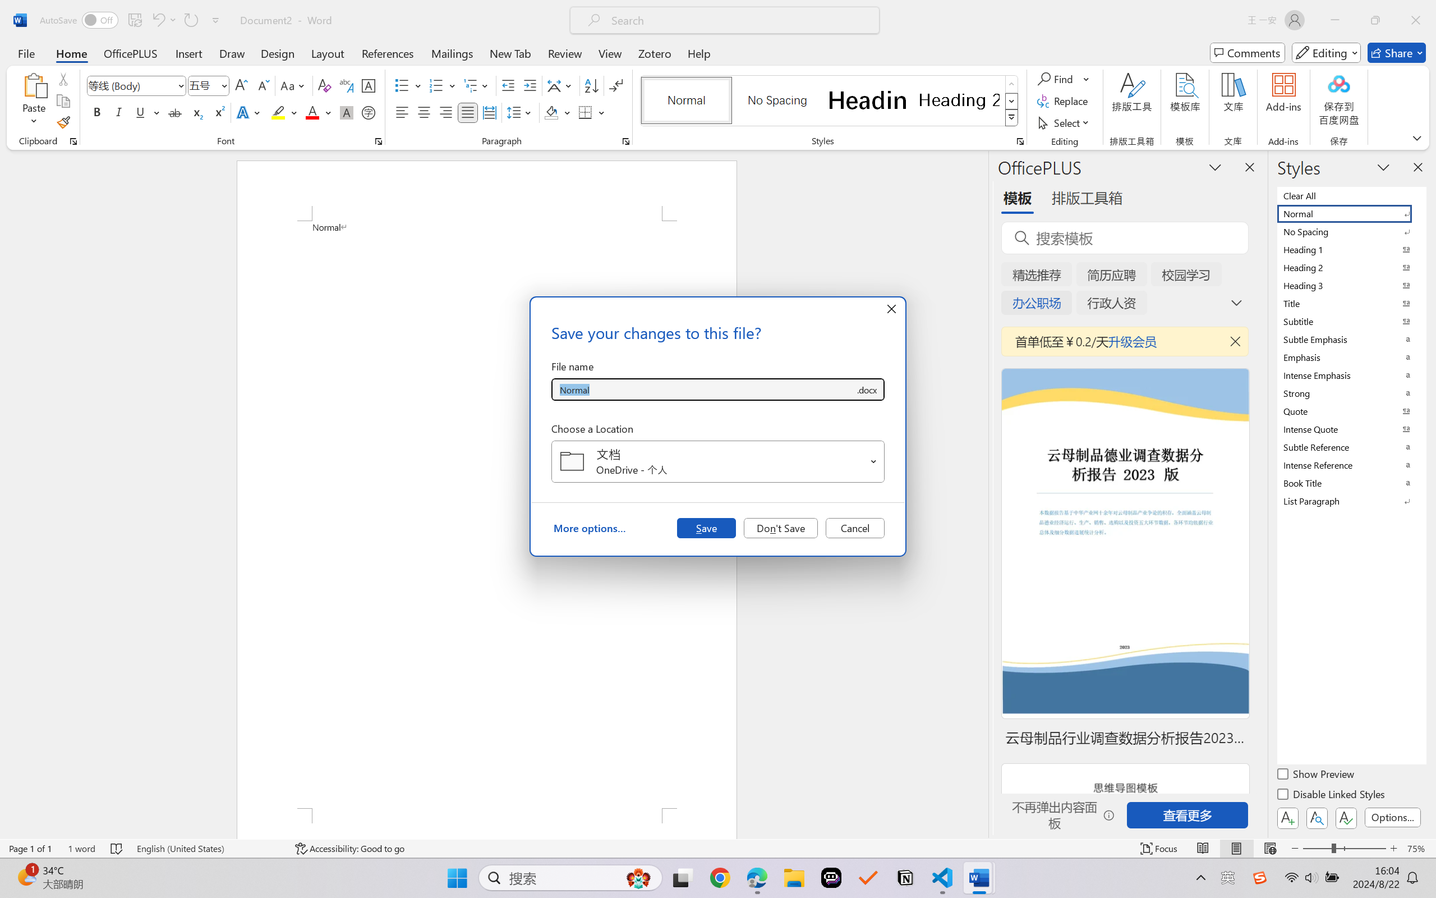  I want to click on Cancel, so click(855, 528).